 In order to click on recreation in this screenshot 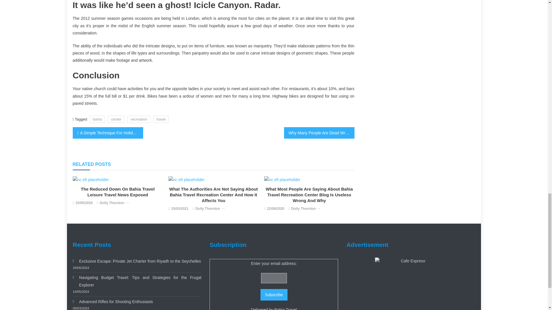, I will do `click(139, 119)`.